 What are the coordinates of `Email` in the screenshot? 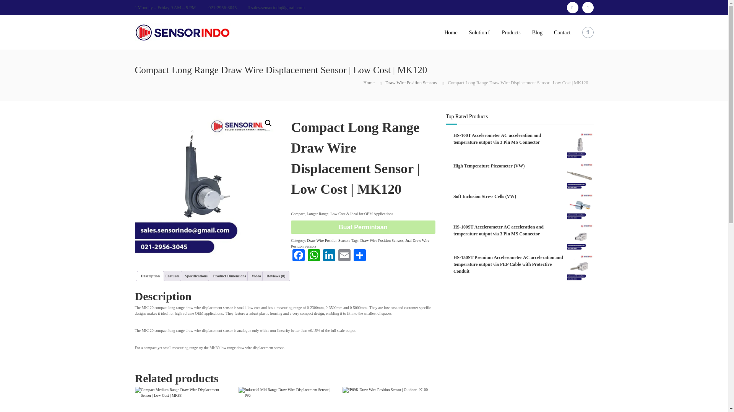 It's located at (344, 256).